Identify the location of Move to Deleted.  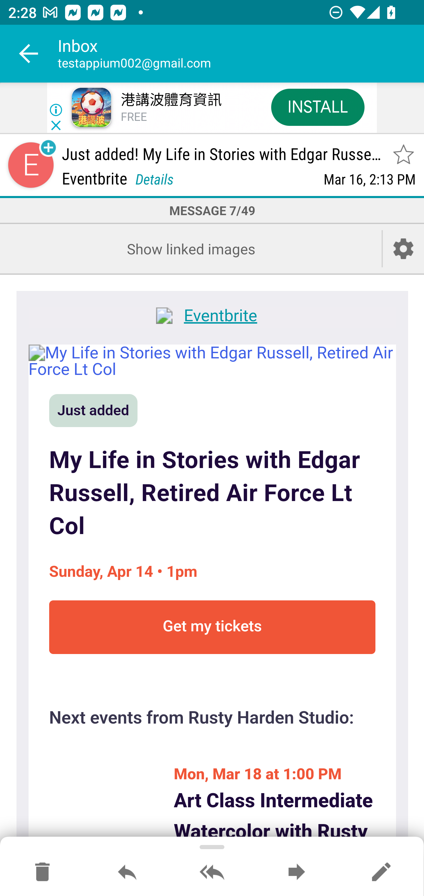
(42, 872).